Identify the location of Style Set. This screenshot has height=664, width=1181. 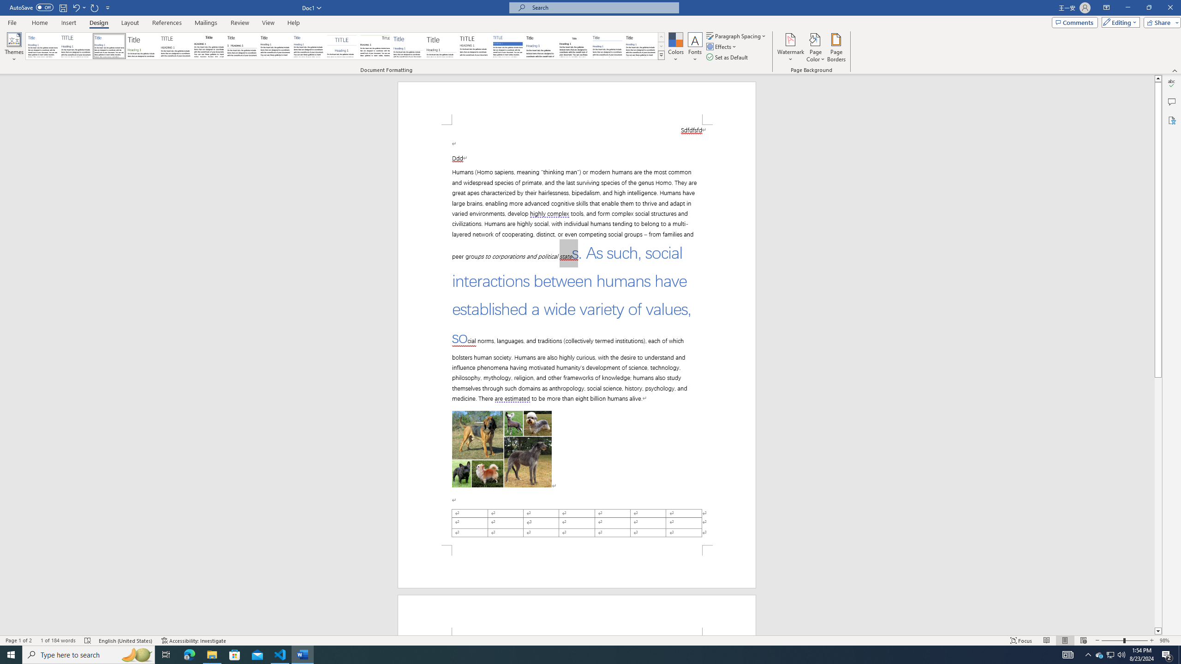
(661, 55).